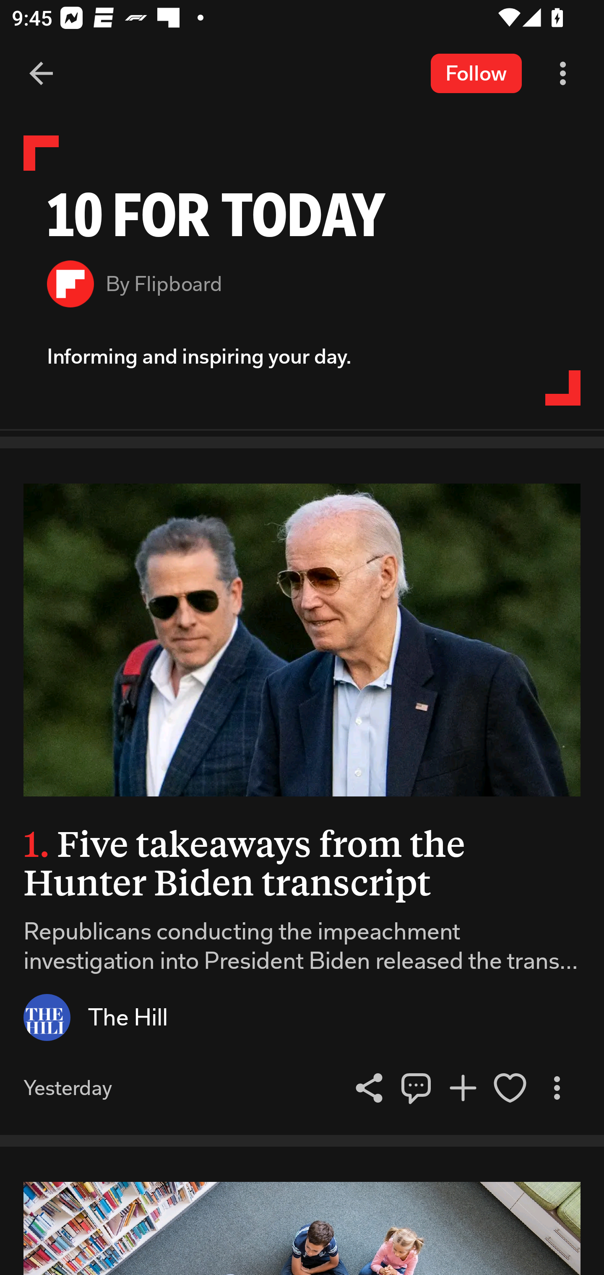  I want to click on Options, so click(563, 74).